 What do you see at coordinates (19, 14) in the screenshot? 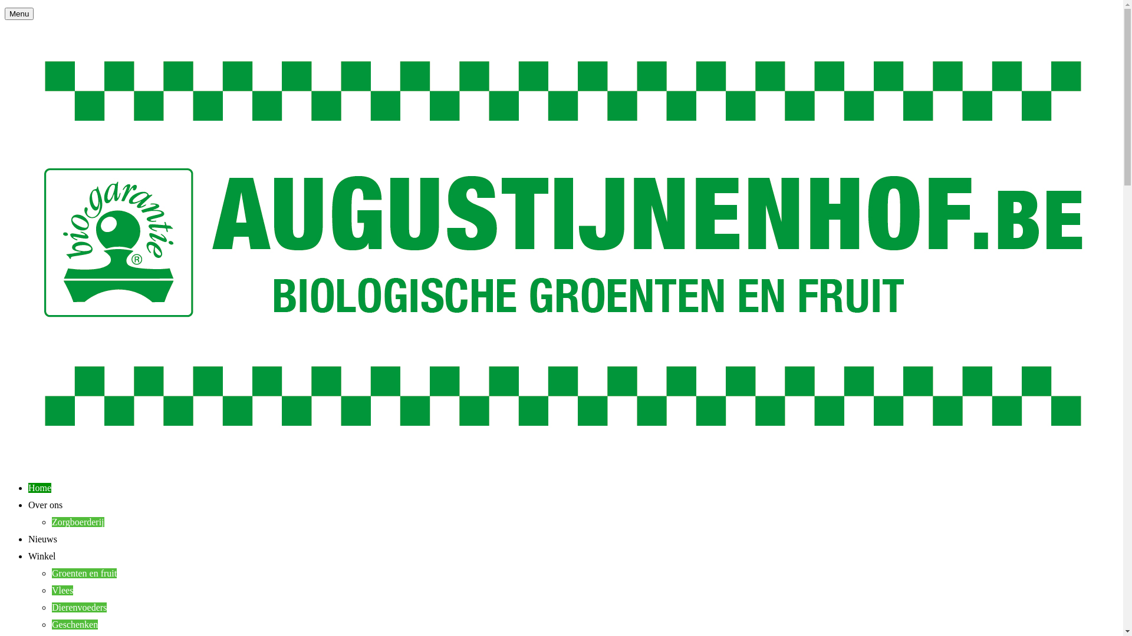
I see `Menu` at bounding box center [19, 14].